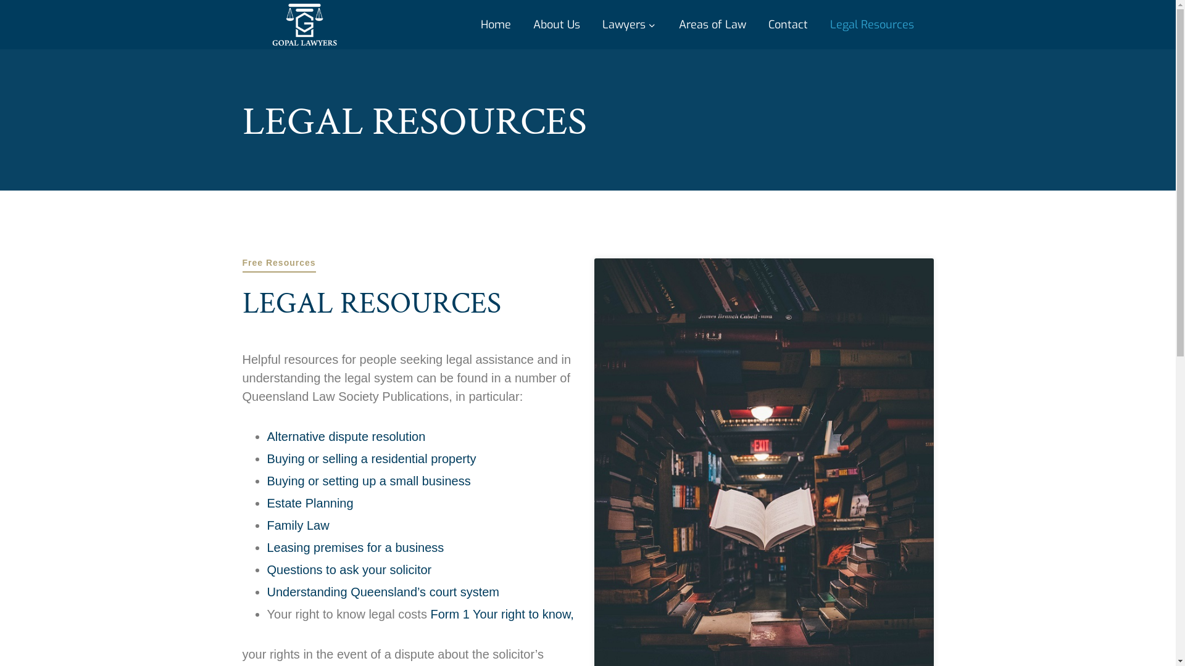 The width and height of the screenshot is (1185, 666). What do you see at coordinates (630, 25) in the screenshot?
I see `Lawyers` at bounding box center [630, 25].